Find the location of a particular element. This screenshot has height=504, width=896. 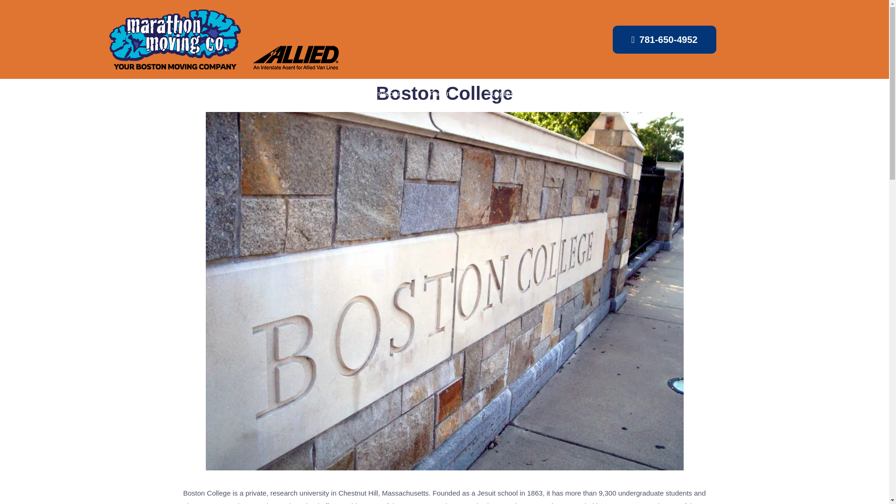

Moving Resources is located at coordinates (723, 97).